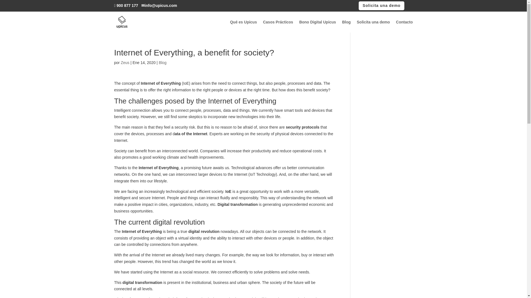 The width and height of the screenshot is (531, 298). What do you see at coordinates (163, 63) in the screenshot?
I see `Blog` at bounding box center [163, 63].